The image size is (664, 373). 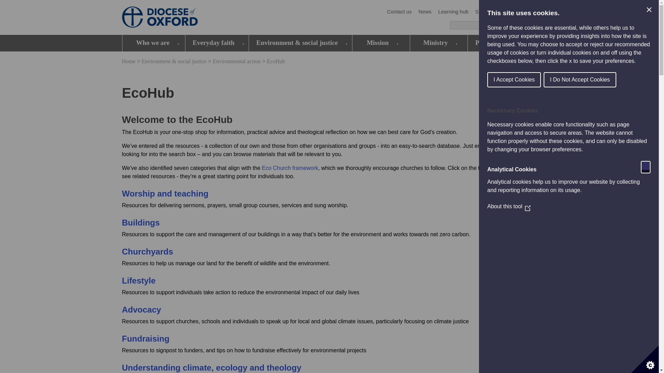 I want to click on Learning hub, so click(x=453, y=12).